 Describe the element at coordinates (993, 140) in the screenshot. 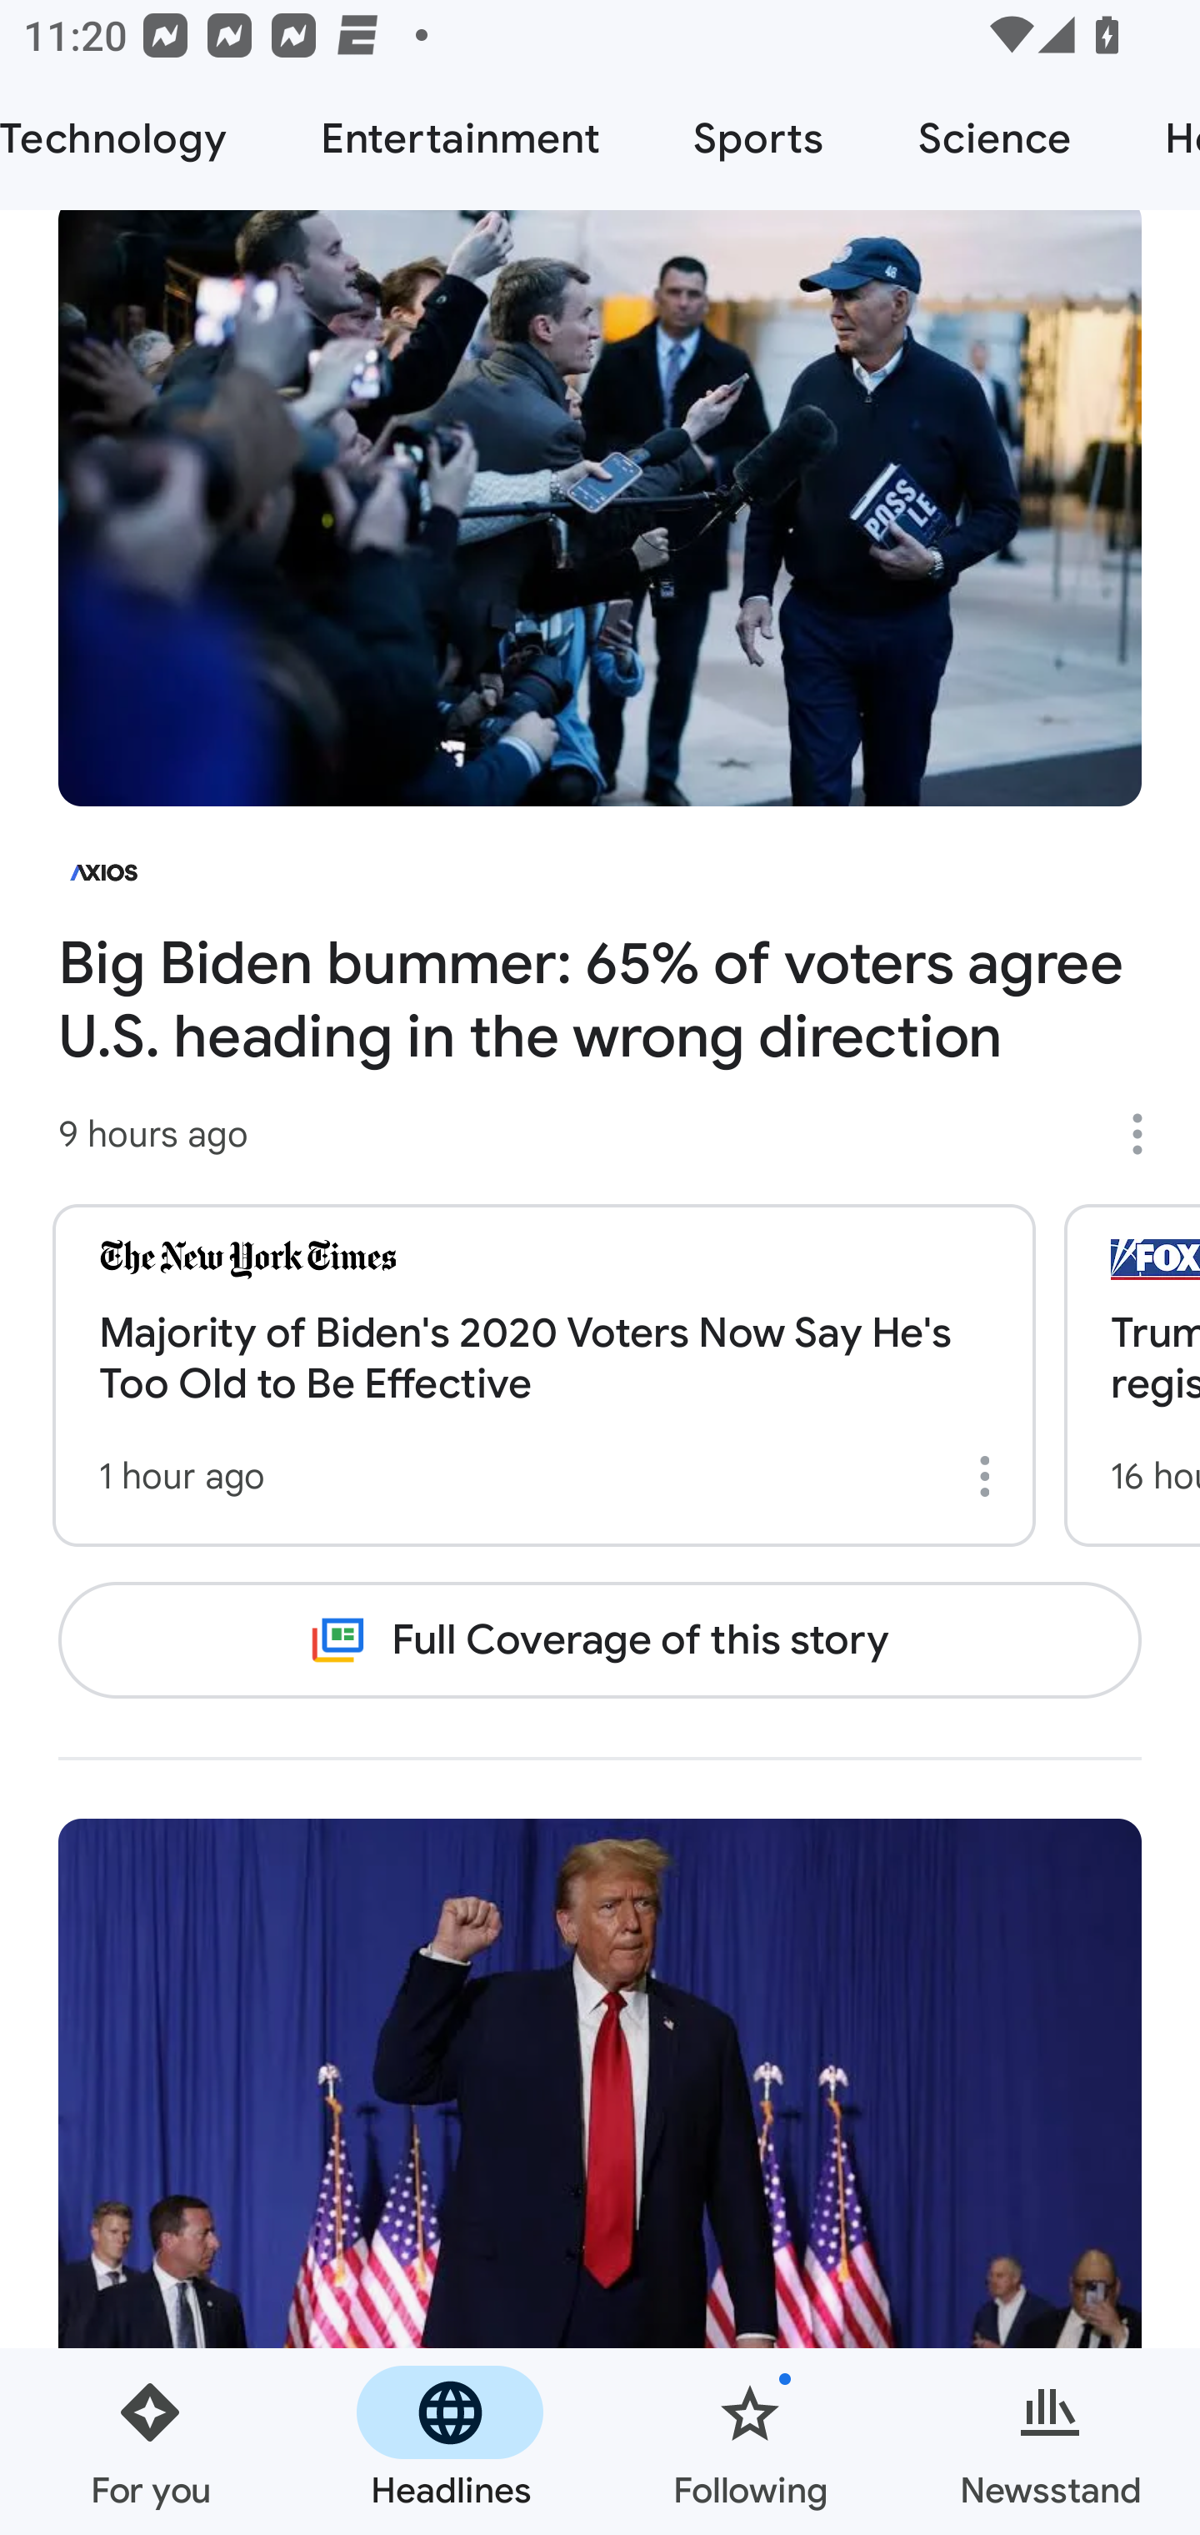

I see `Science` at that location.